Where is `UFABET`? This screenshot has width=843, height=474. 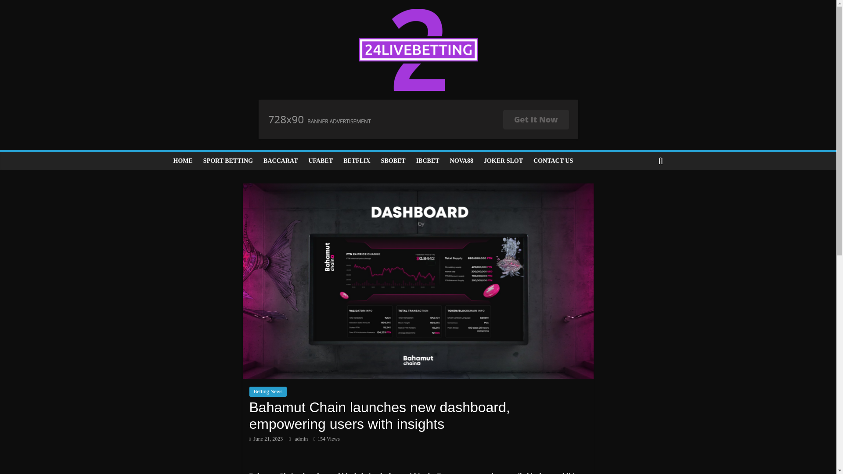 UFABET is located at coordinates (320, 161).